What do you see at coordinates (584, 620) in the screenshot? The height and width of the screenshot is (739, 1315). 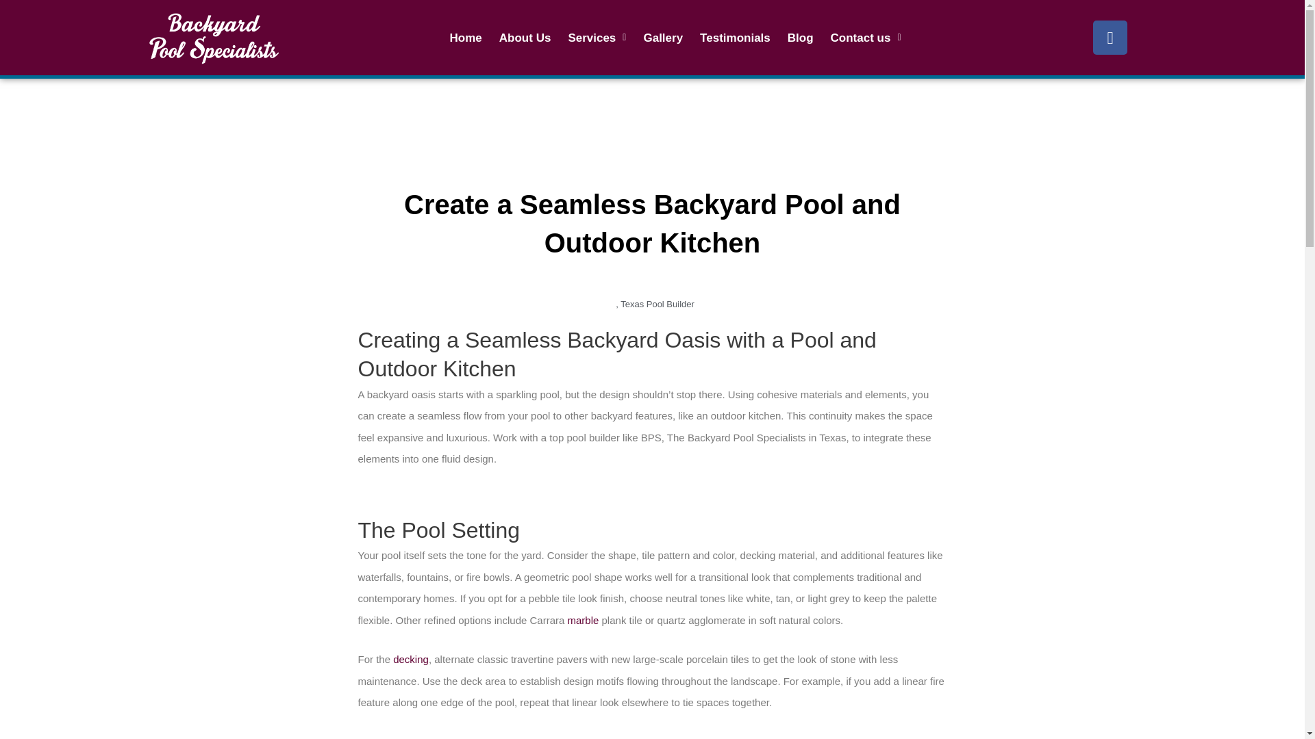 I see `marble` at bounding box center [584, 620].